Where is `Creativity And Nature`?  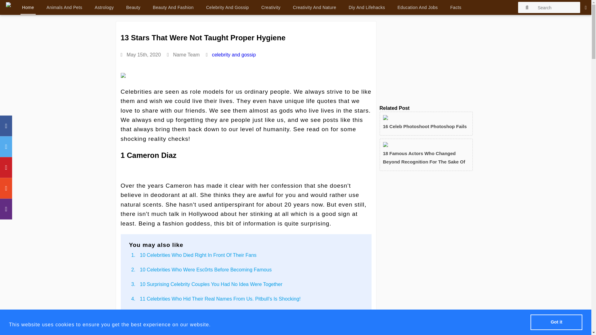 Creativity And Nature is located at coordinates (314, 7).